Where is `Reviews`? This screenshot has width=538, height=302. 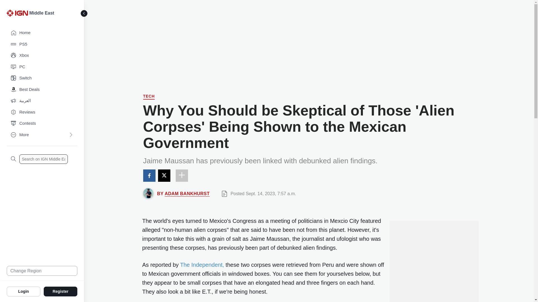 Reviews is located at coordinates (42, 112).